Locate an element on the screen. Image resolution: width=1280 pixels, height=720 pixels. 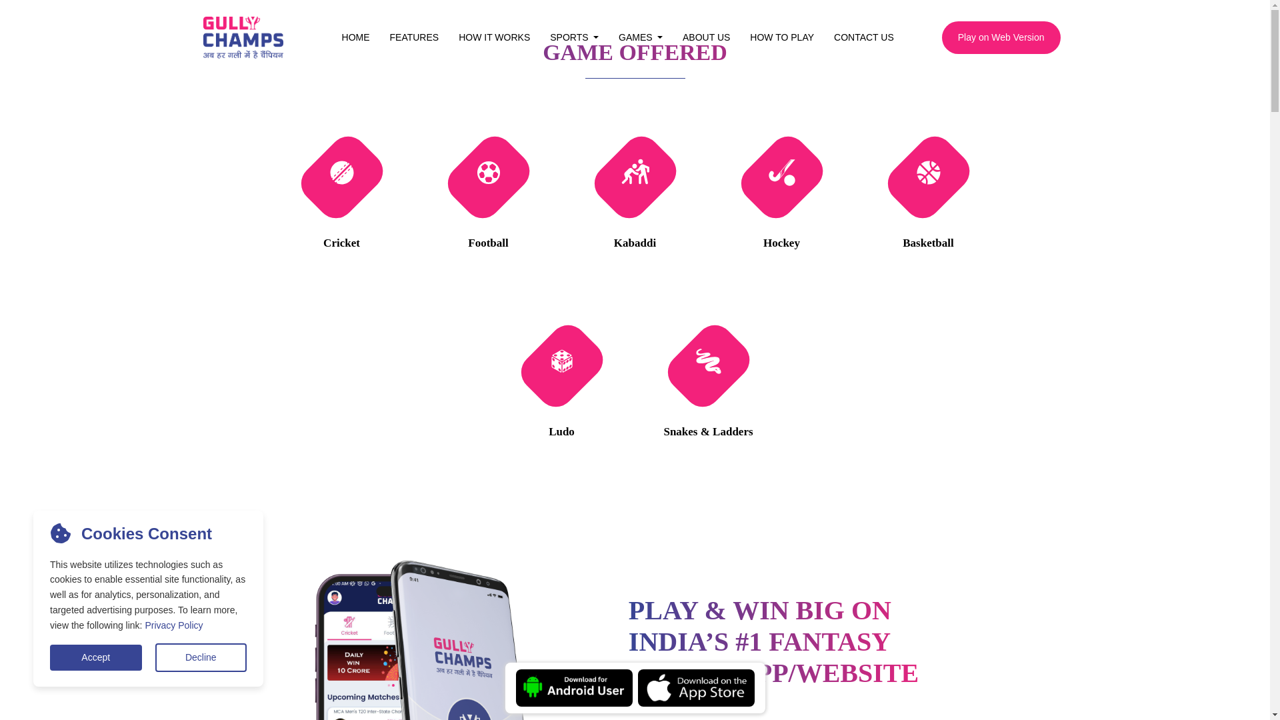
FEATURES is located at coordinates (415, 37).